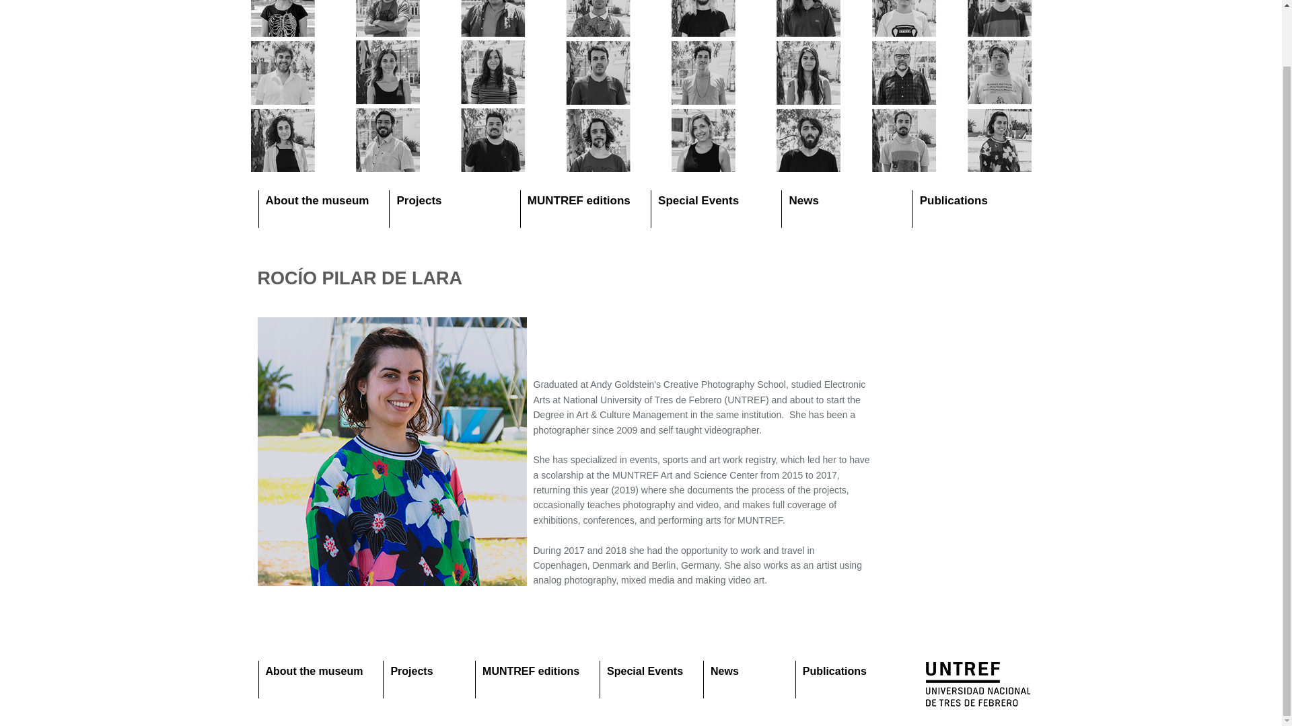  What do you see at coordinates (954, 200) in the screenshot?
I see `Publications` at bounding box center [954, 200].